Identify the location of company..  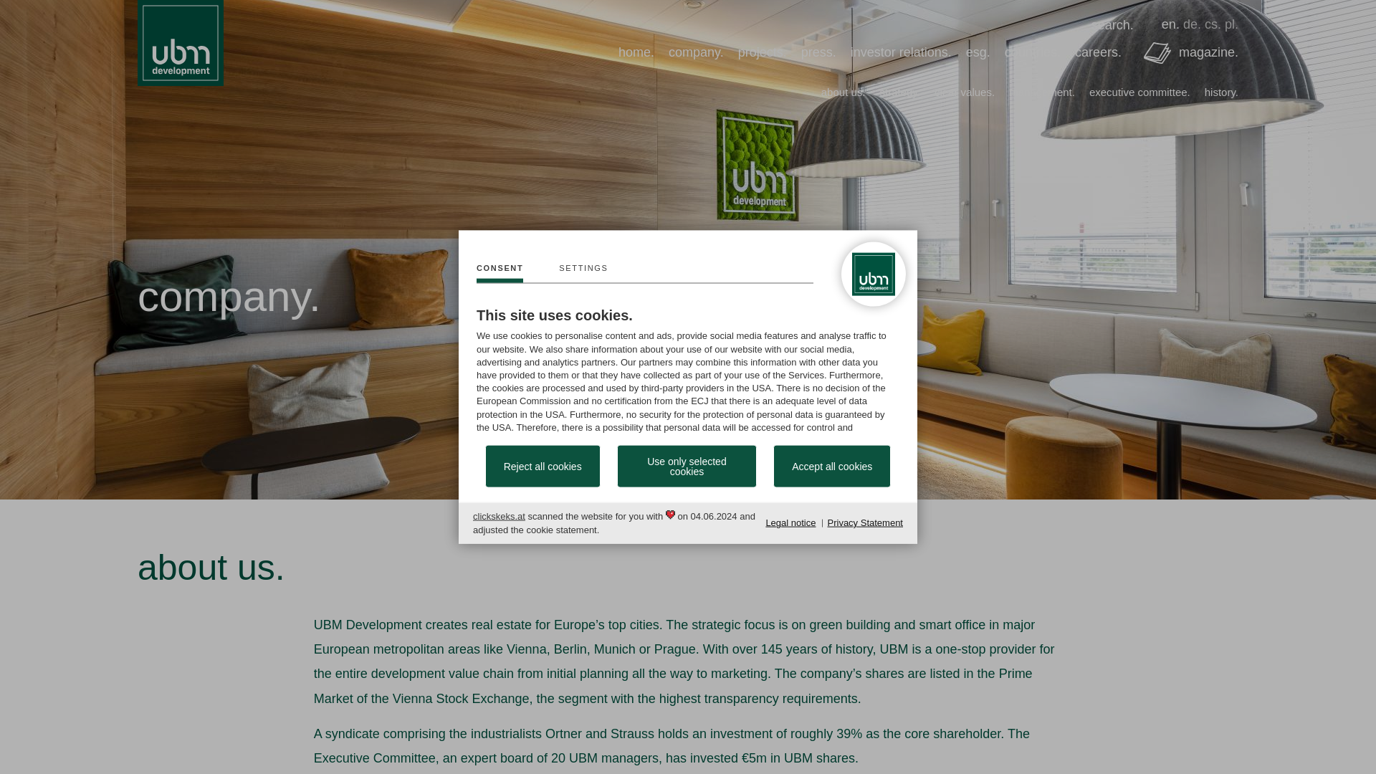
(696, 52).